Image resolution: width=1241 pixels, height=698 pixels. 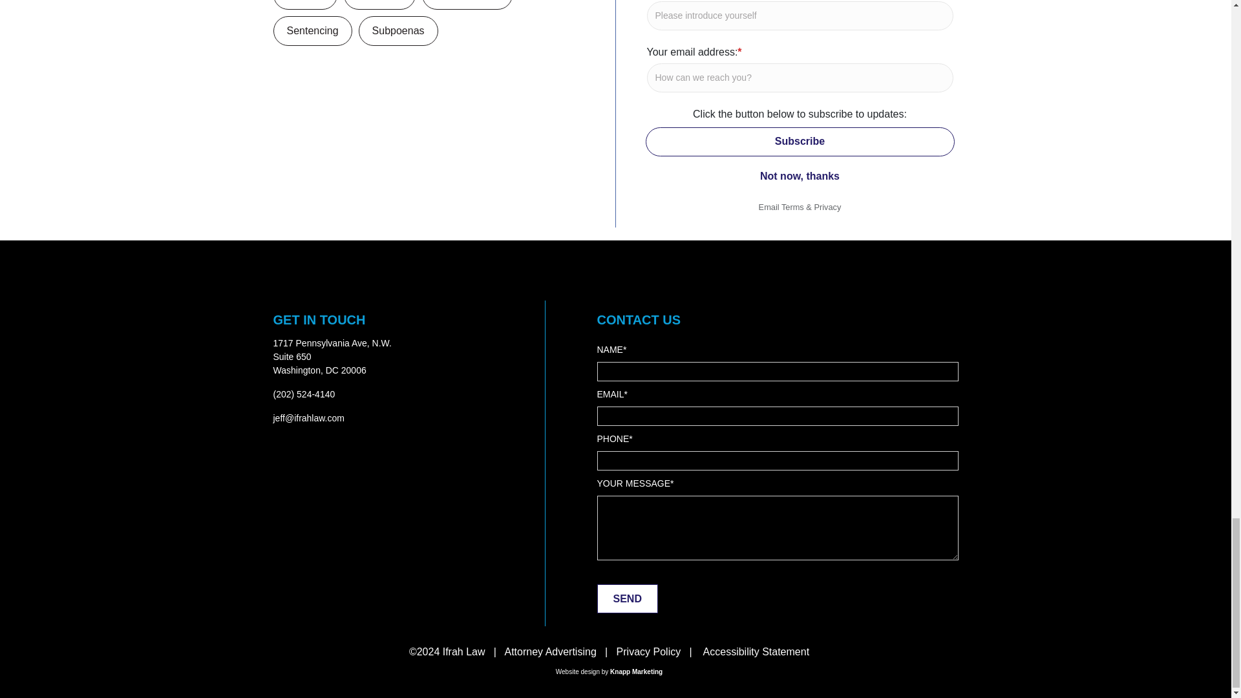 What do you see at coordinates (800, 16) in the screenshot?
I see `Please introduce yourself` at bounding box center [800, 16].